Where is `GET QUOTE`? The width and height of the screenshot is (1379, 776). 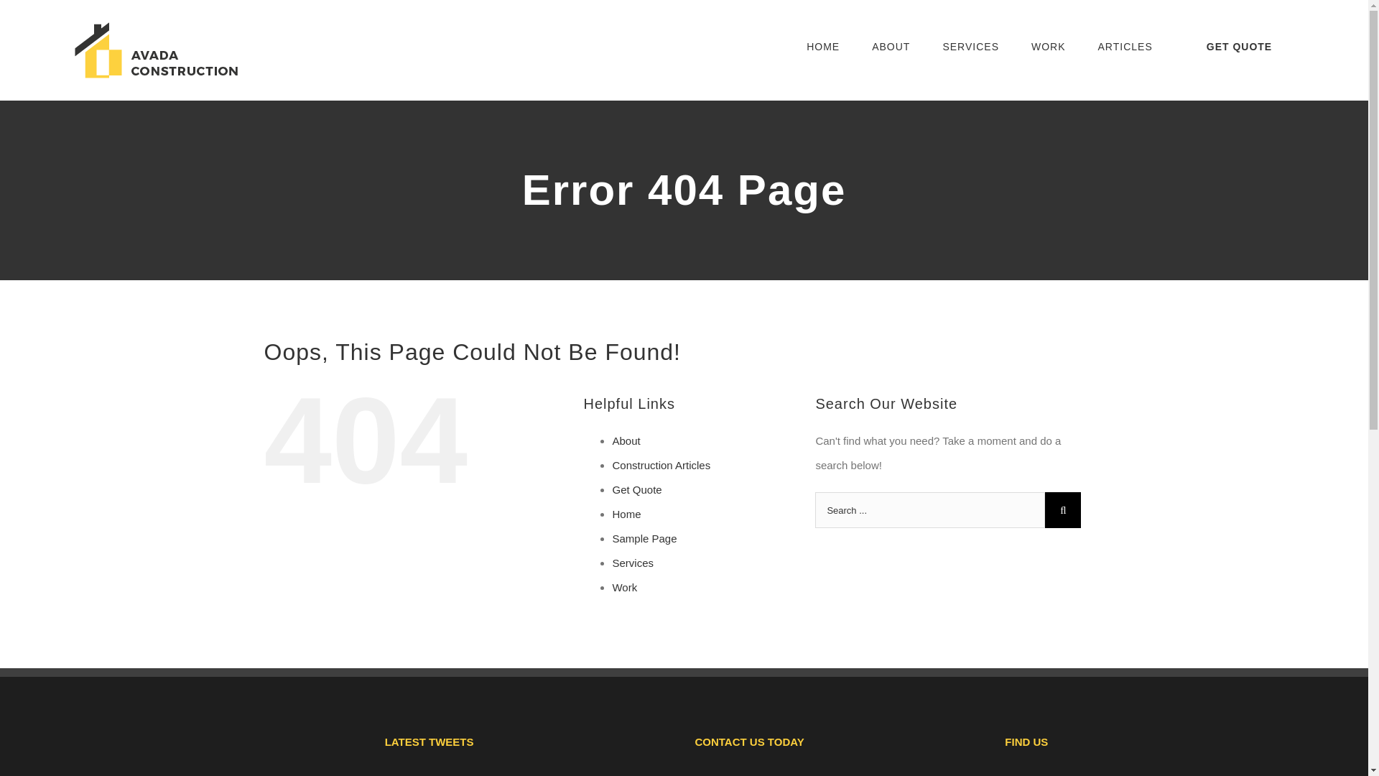 GET QUOTE is located at coordinates (1238, 46).